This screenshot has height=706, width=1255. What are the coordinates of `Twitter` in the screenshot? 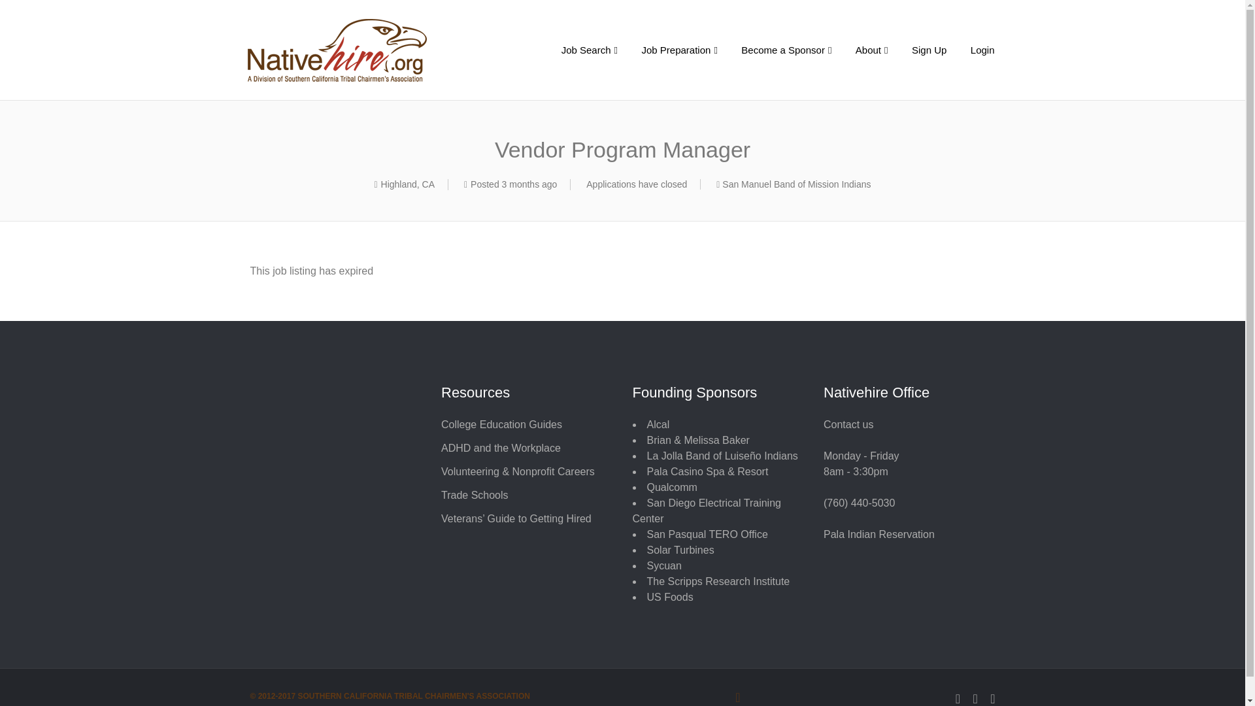 It's located at (992, 697).